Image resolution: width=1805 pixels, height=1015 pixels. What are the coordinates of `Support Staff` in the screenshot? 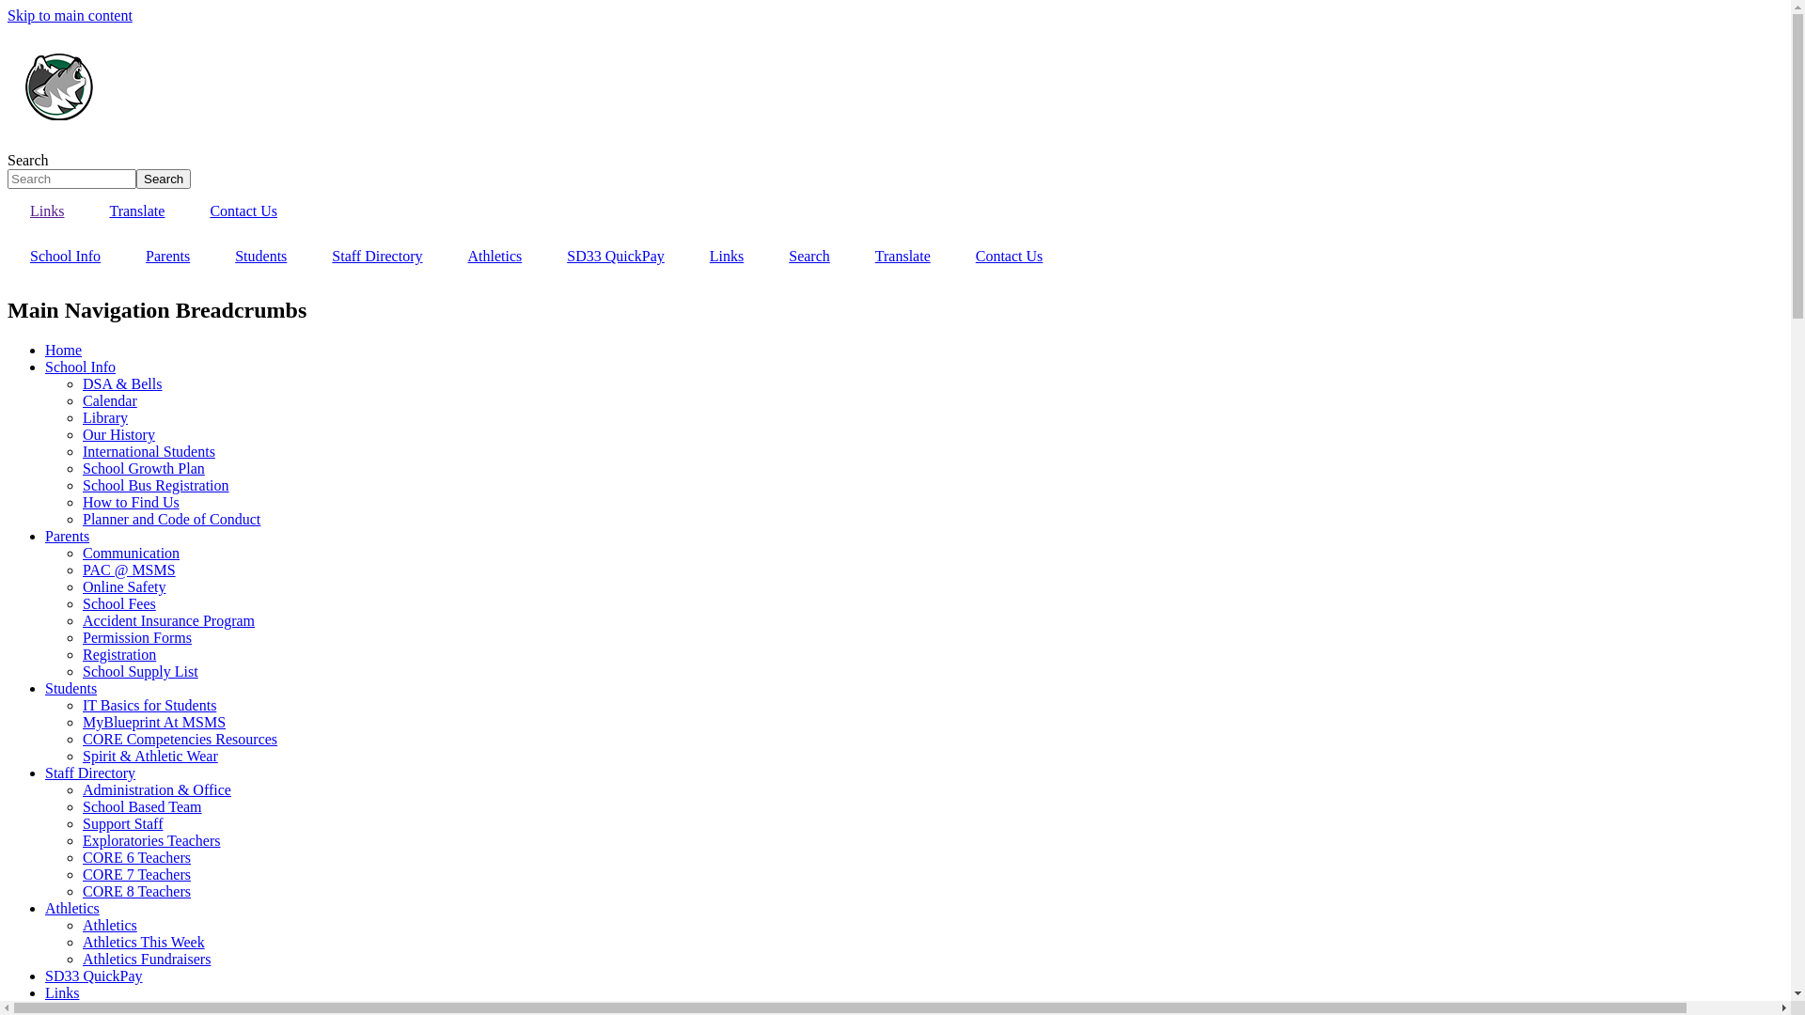 It's located at (122, 823).